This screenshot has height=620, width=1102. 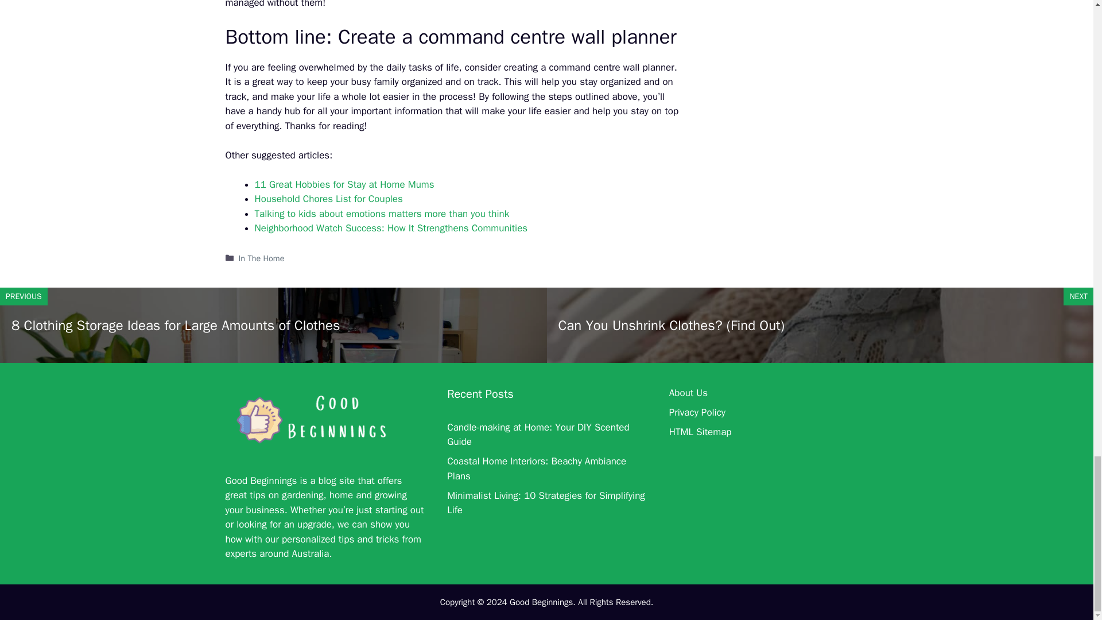 I want to click on In The Home, so click(x=262, y=258).